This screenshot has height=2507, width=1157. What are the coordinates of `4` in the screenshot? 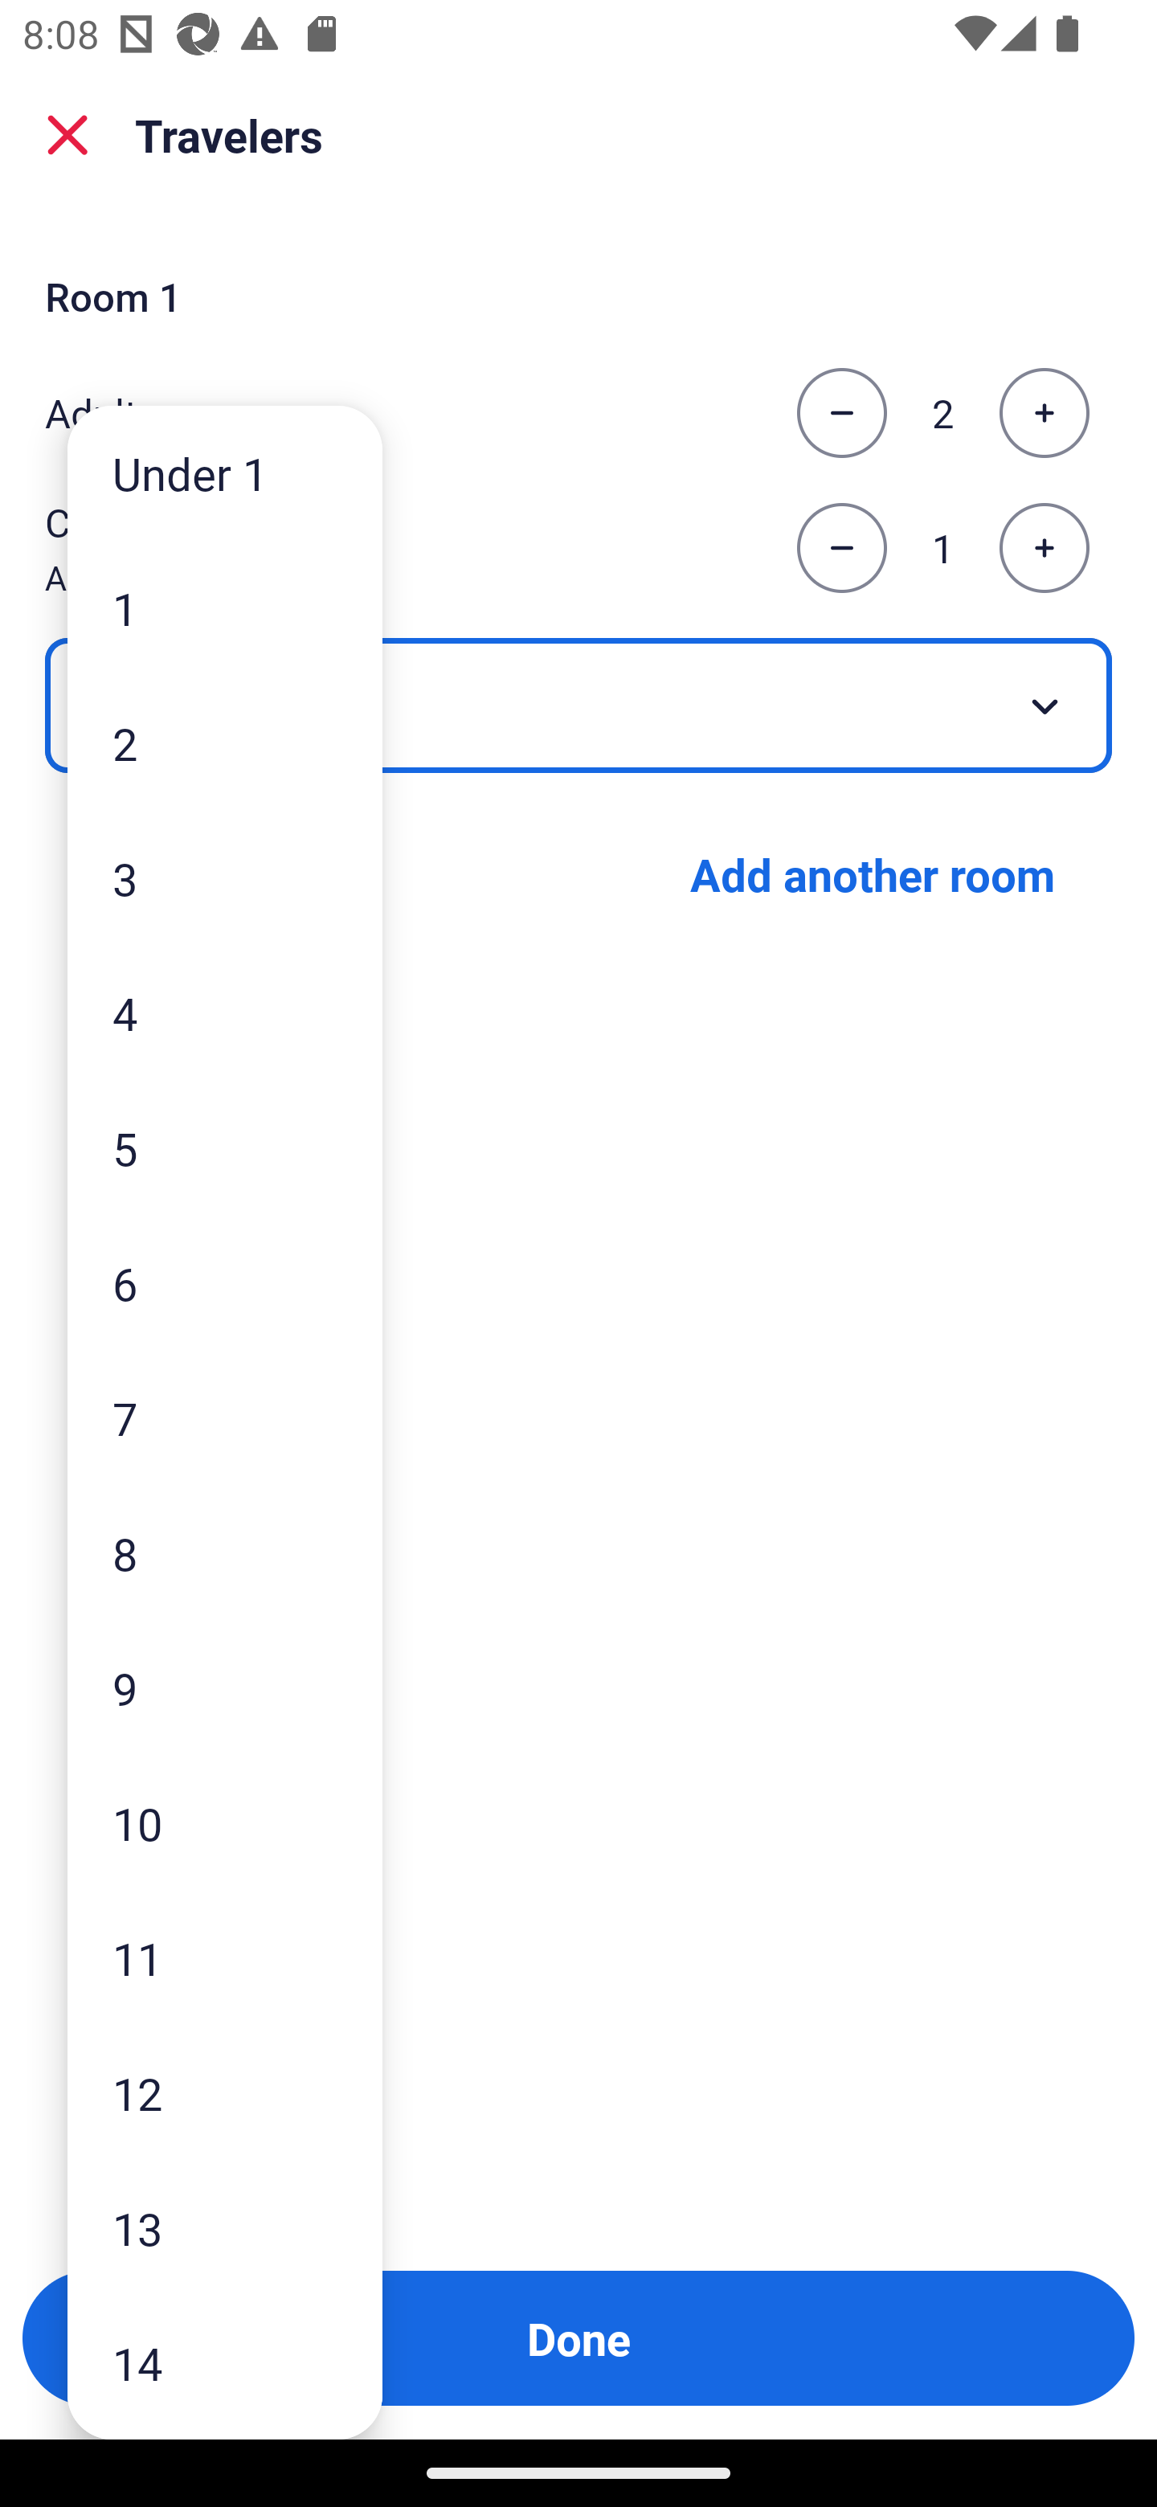 It's located at (225, 1012).